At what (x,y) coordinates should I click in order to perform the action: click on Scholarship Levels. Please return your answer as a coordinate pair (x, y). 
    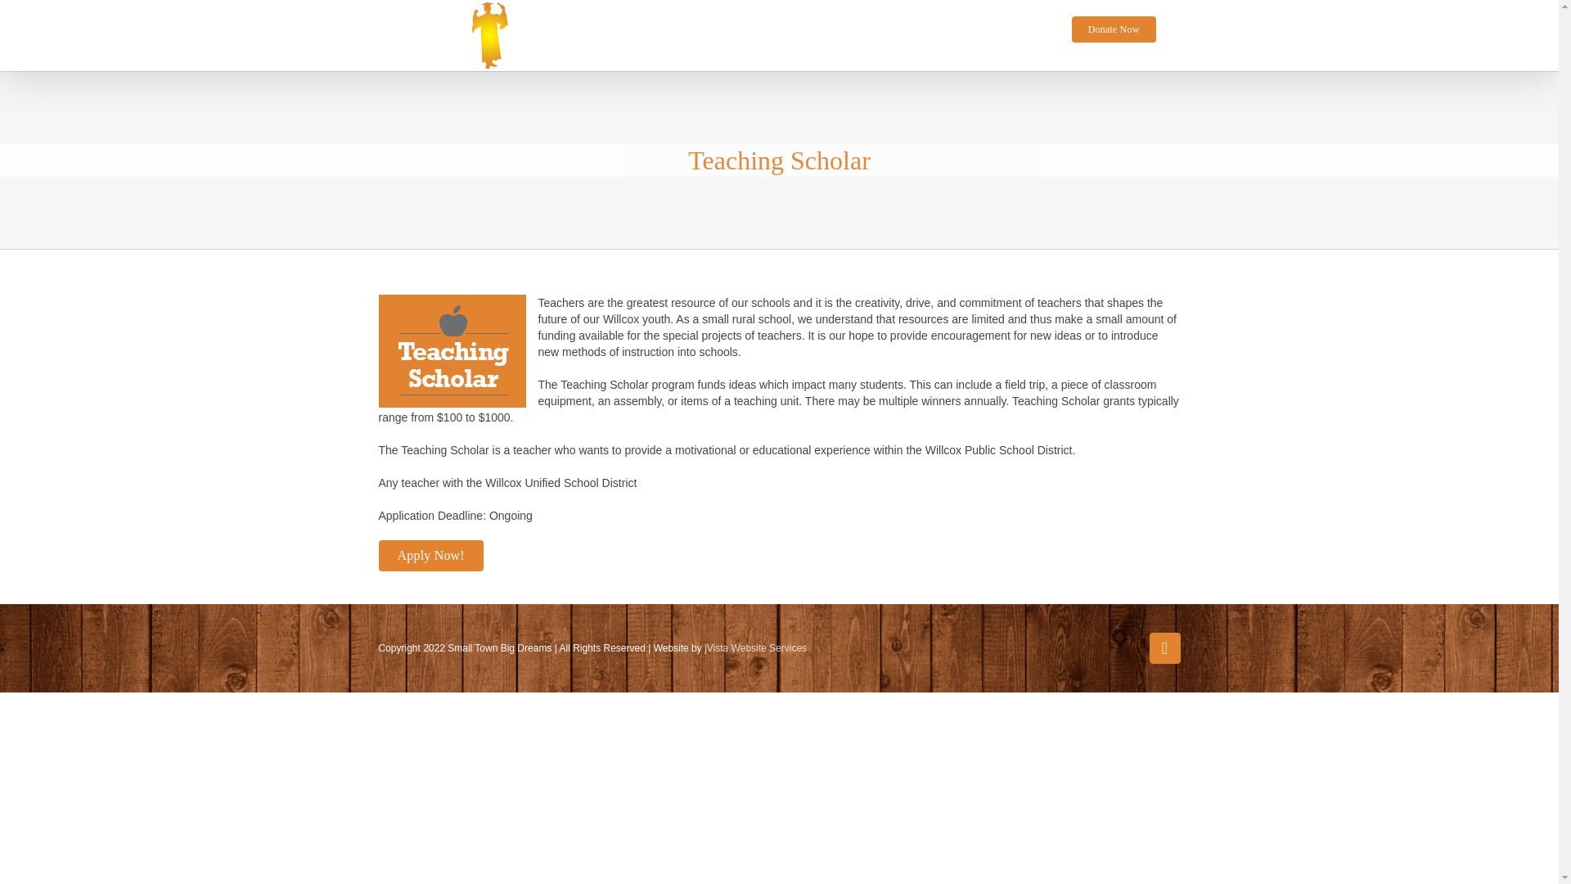
    Looking at the image, I should click on (910, 29).